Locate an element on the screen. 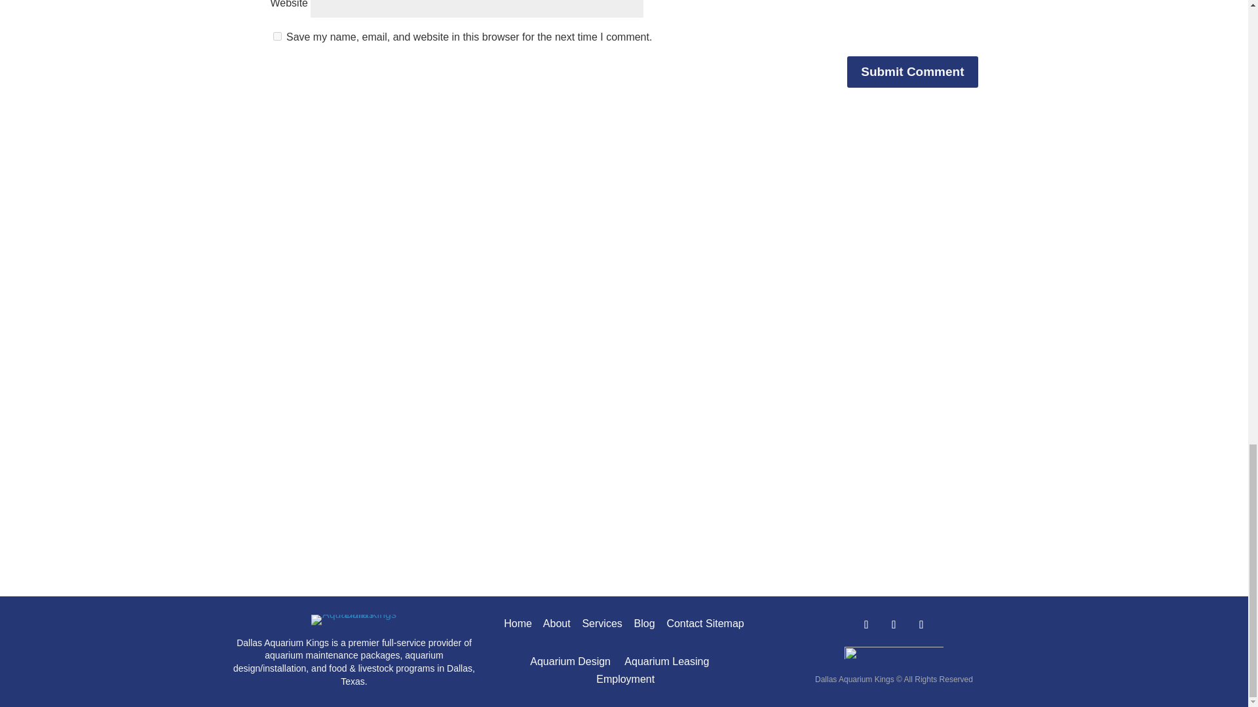 The height and width of the screenshot is (707, 1258). yes is located at coordinates (276, 35).